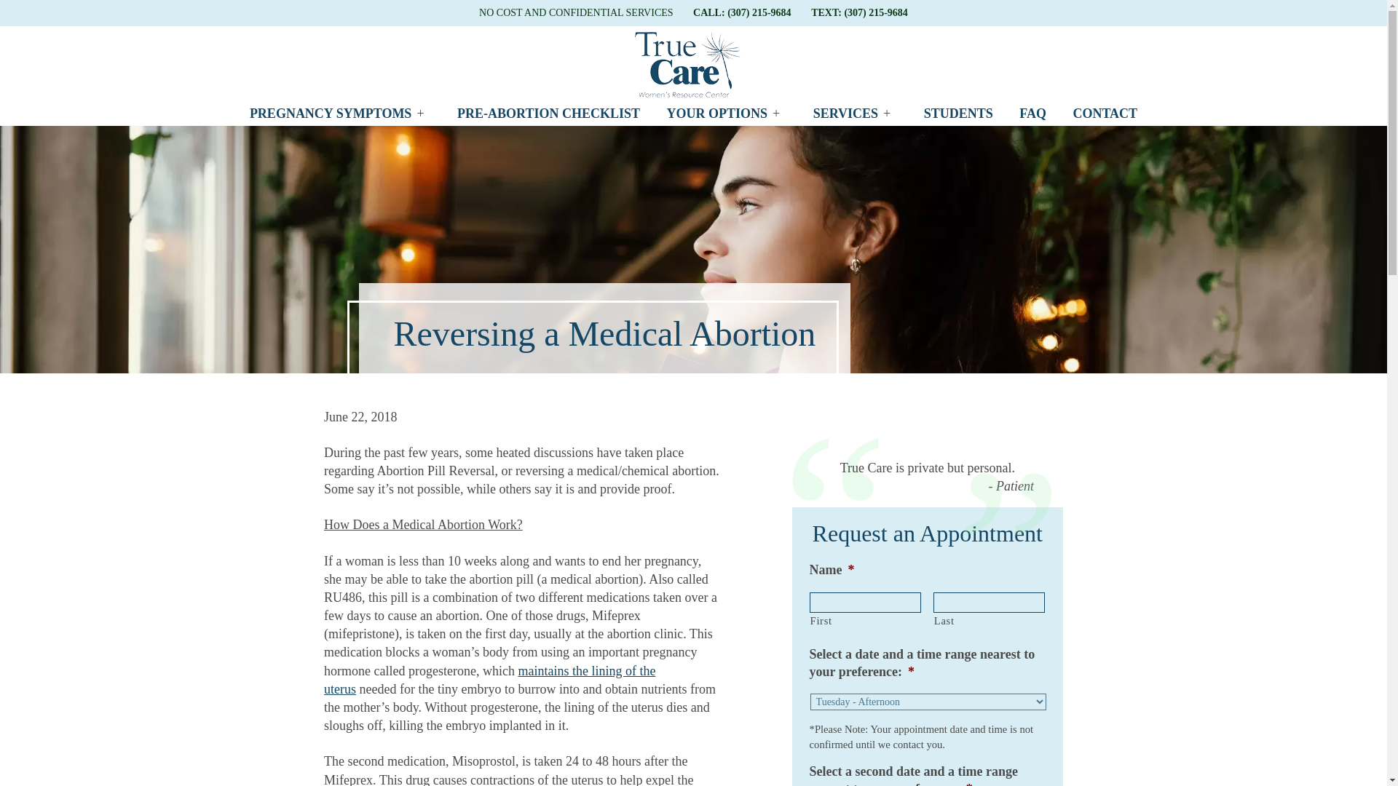  I want to click on SERVICES, so click(851, 114).